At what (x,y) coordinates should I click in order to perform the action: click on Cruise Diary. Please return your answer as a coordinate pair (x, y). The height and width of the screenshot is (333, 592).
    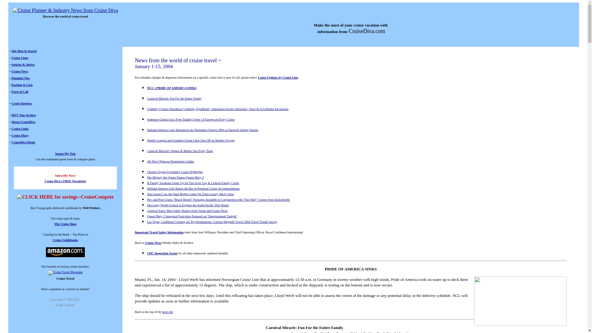
    Looking at the image, I should click on (20, 135).